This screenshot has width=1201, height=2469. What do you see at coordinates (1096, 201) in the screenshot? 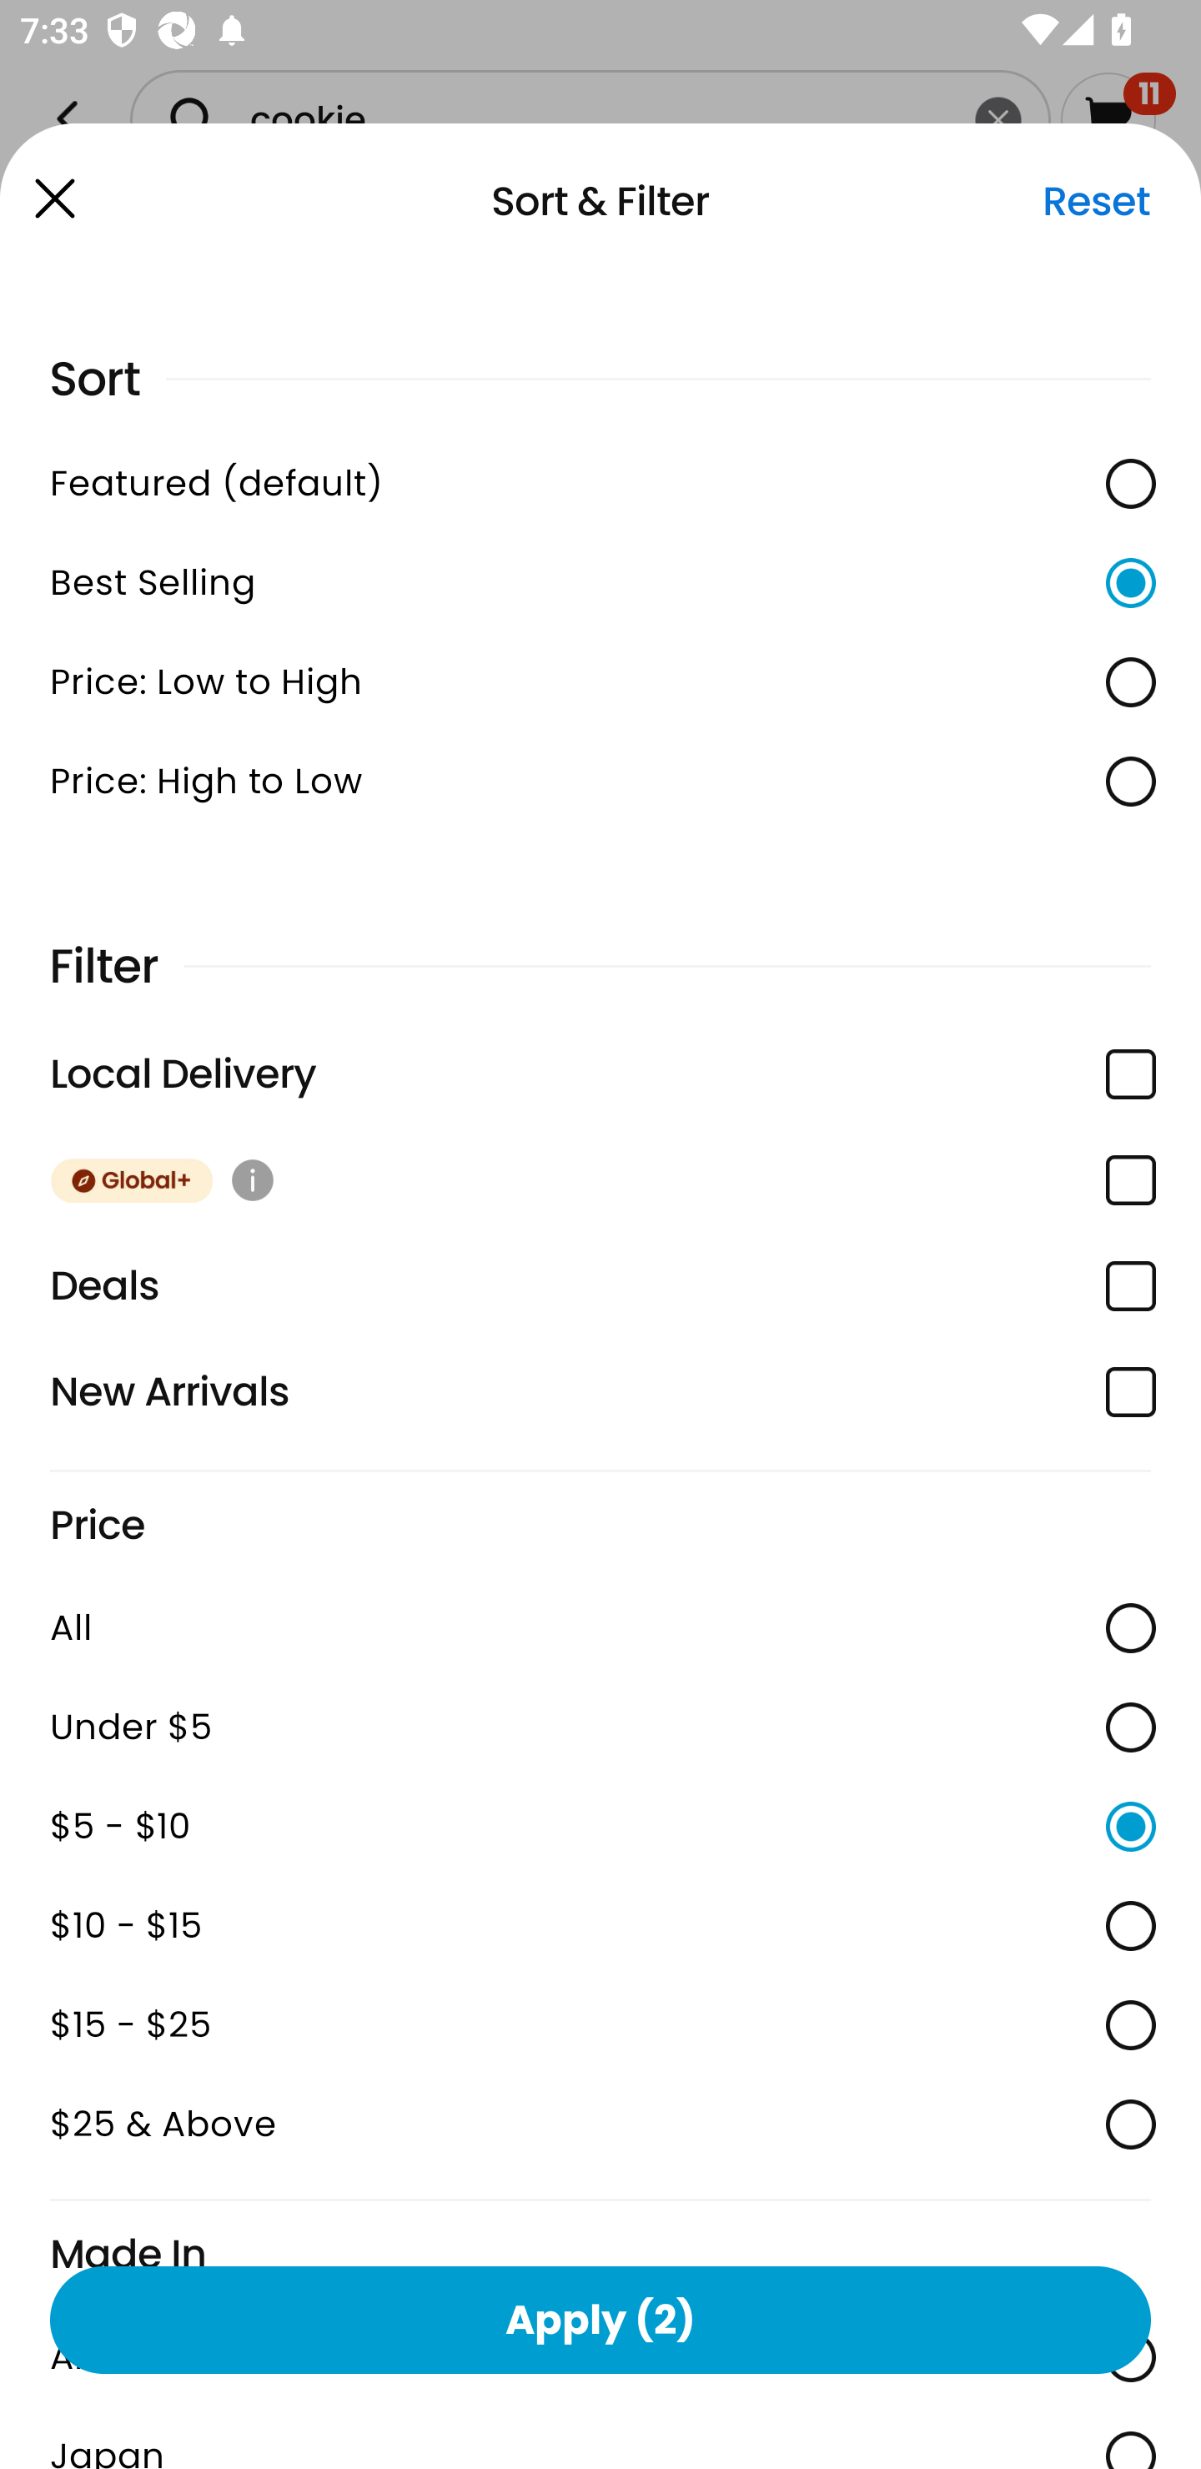
I see `Reset` at bounding box center [1096, 201].